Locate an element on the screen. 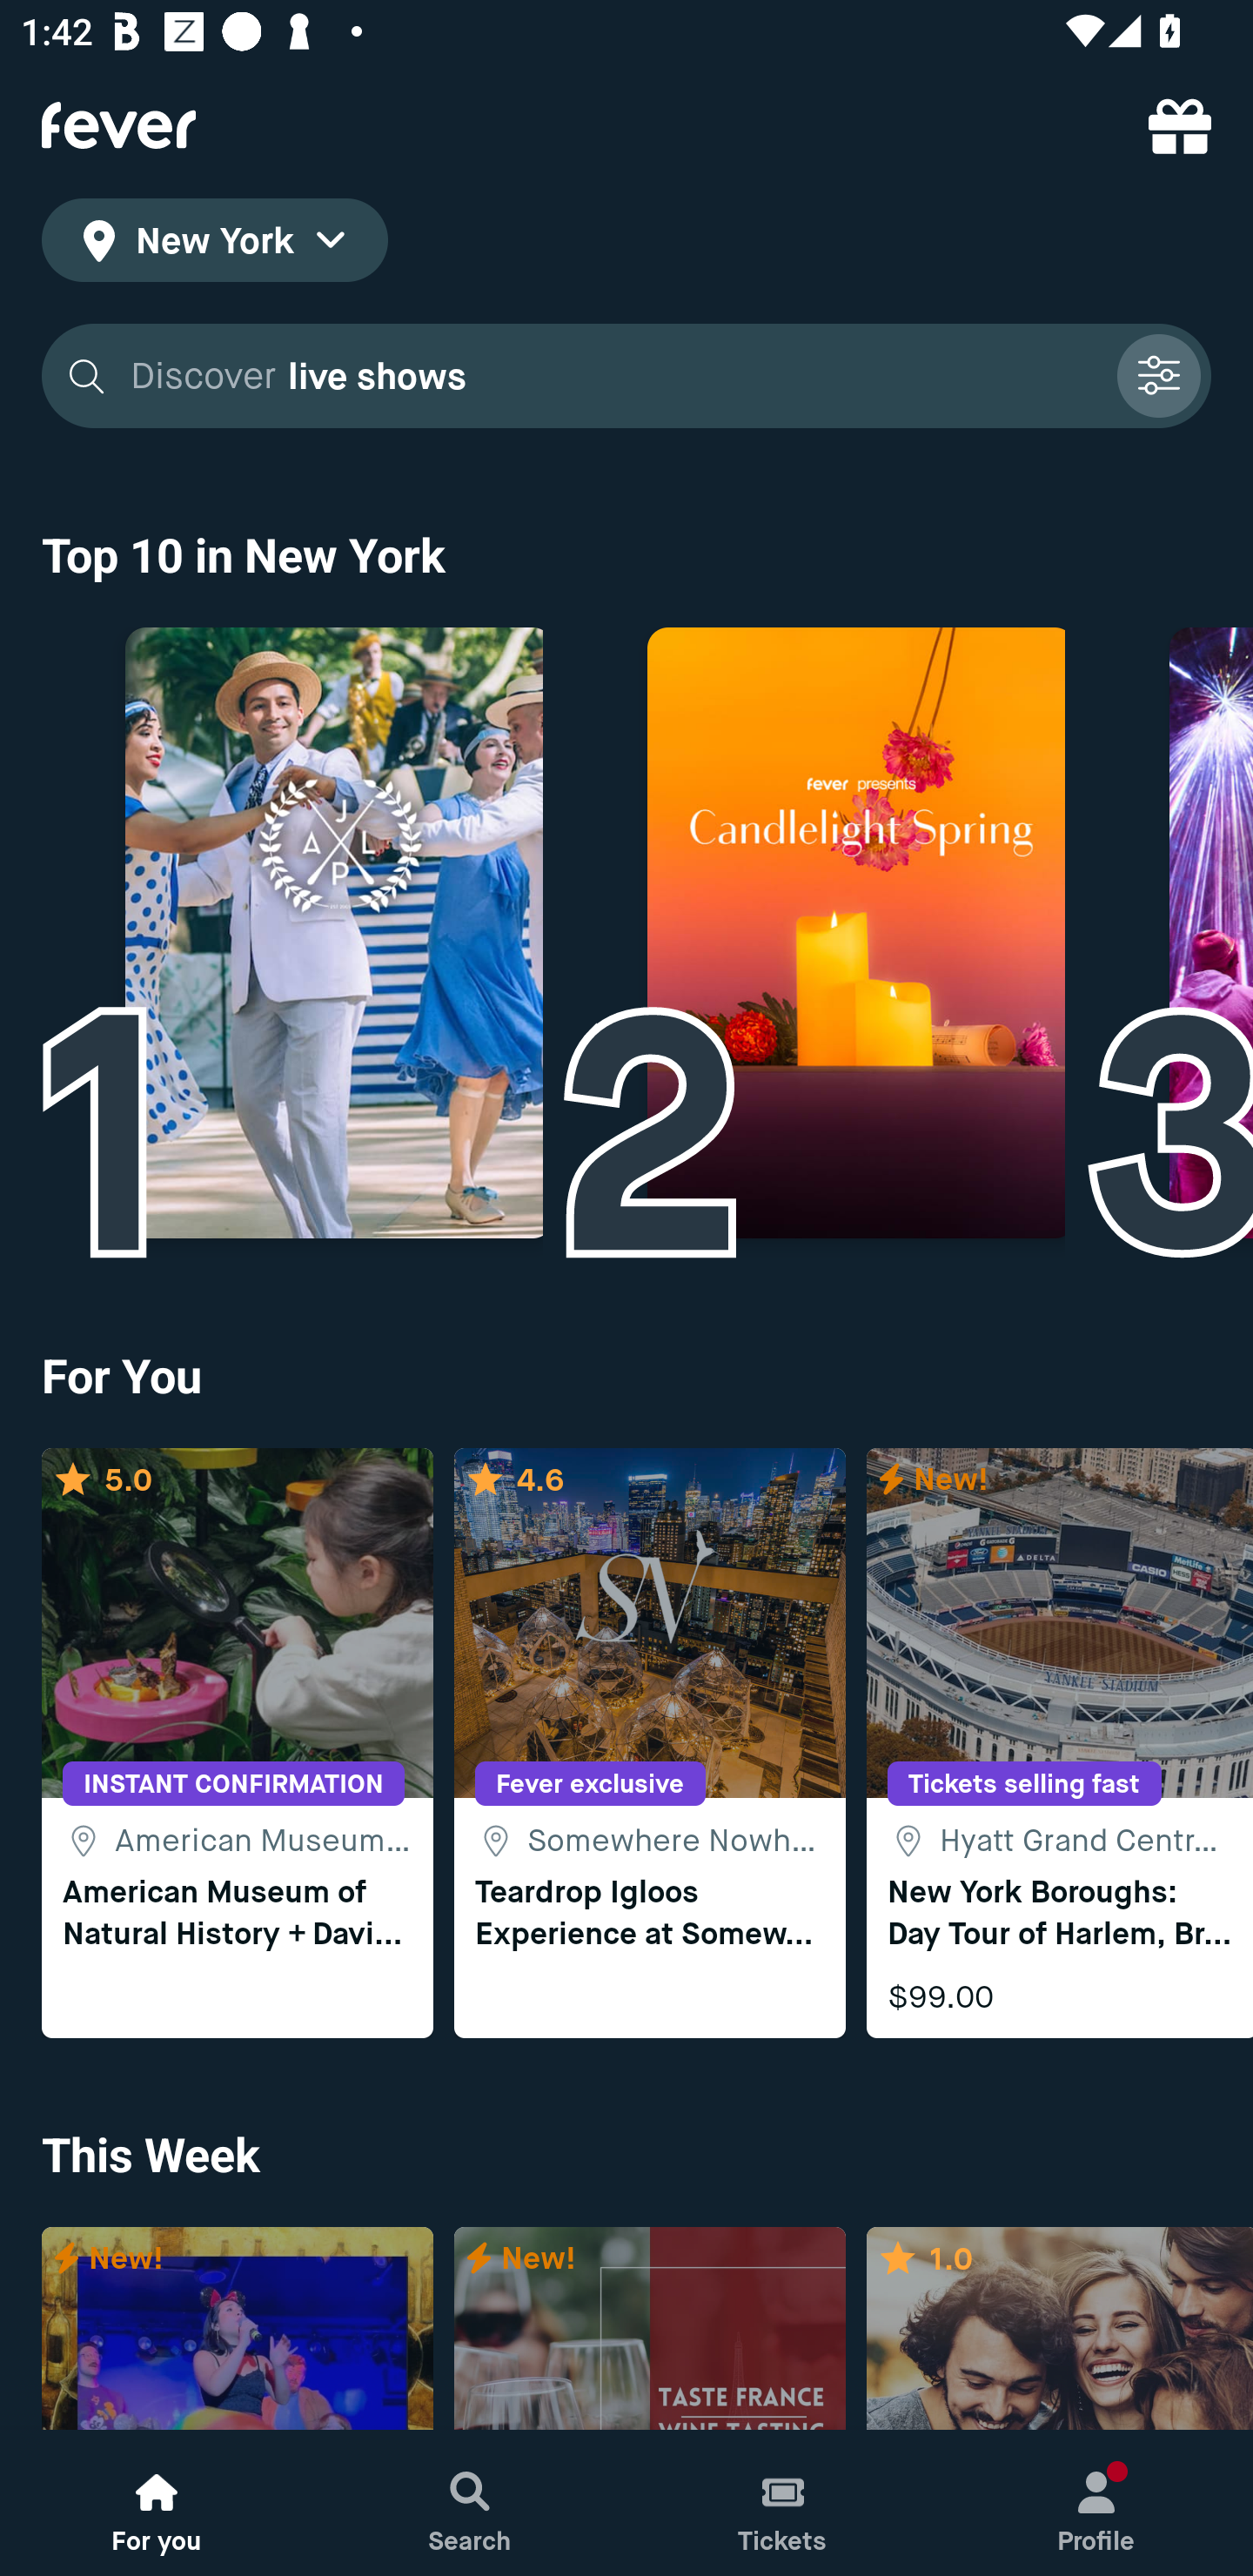  Search is located at coordinates (470, 2503).